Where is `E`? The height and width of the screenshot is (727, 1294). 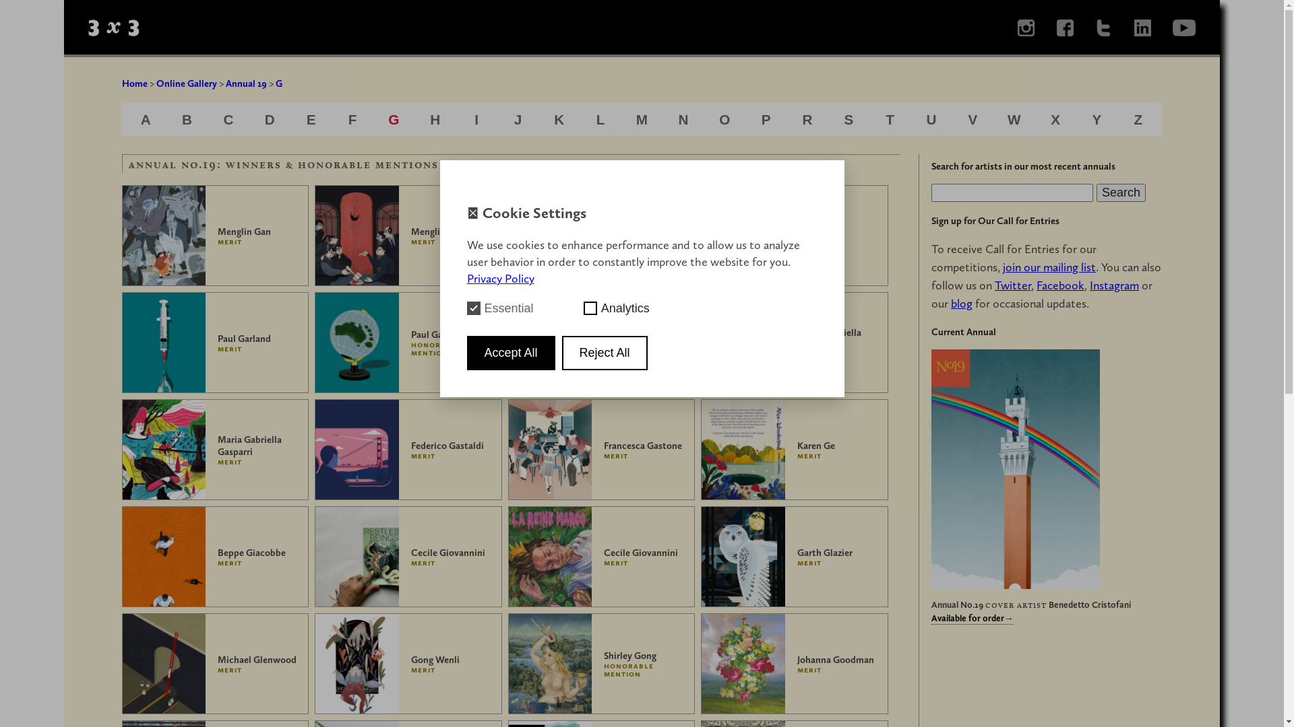 E is located at coordinates (311, 120).